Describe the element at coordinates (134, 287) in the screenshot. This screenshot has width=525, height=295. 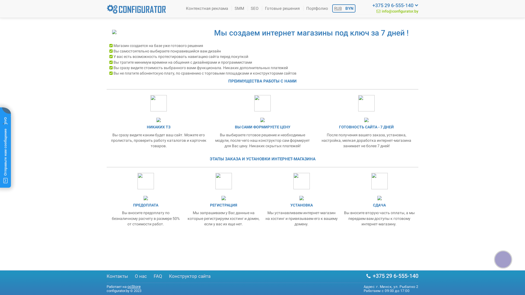
I see `ocStore` at that location.